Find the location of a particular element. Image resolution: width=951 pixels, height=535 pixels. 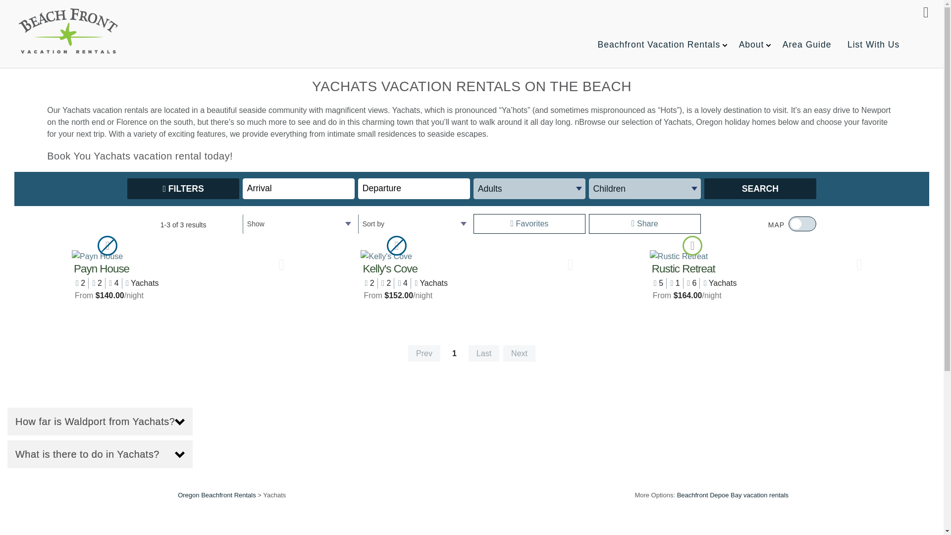

Beachfront Vacation Rentals is located at coordinates (659, 45).